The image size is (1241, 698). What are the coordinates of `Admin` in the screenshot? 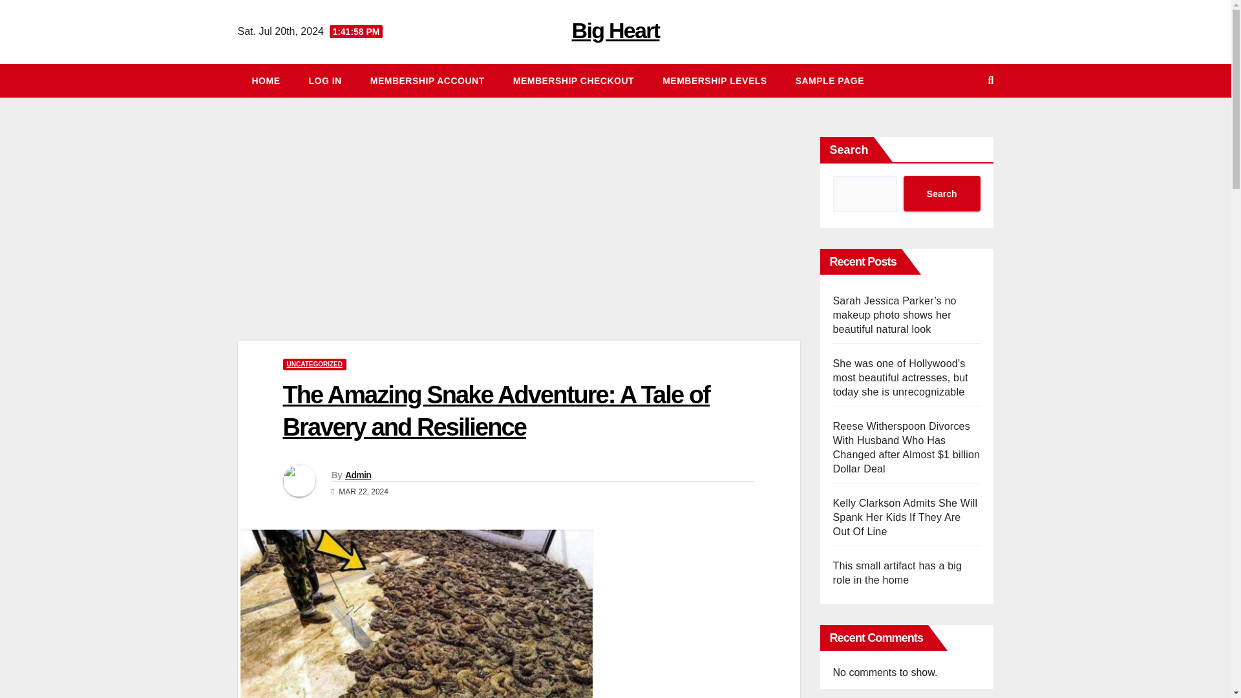 It's located at (358, 474).